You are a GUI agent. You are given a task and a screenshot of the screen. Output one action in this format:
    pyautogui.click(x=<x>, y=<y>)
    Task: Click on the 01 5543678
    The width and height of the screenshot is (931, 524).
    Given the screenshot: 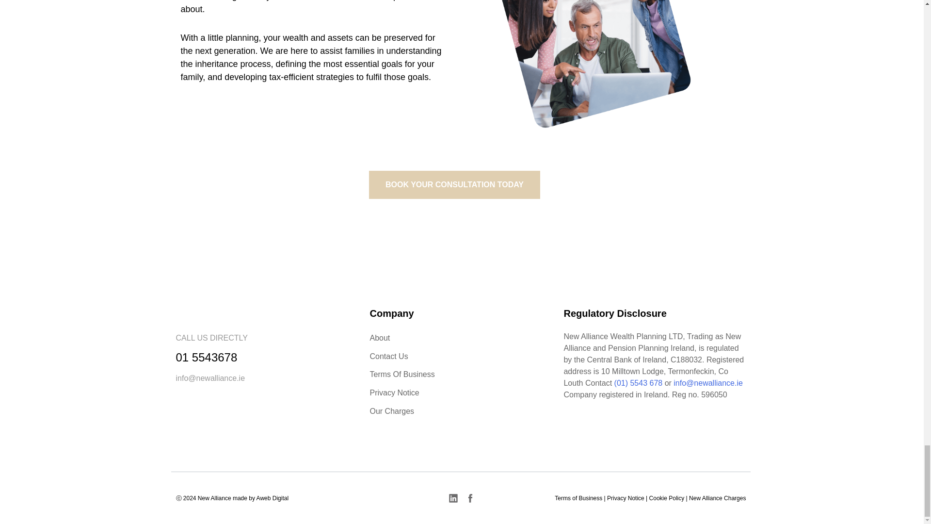 What is the action you would take?
    pyautogui.click(x=207, y=357)
    